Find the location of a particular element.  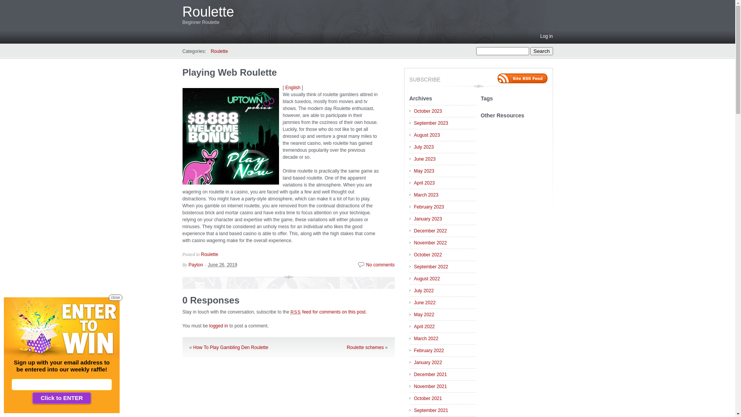

Payton is located at coordinates (195, 265).